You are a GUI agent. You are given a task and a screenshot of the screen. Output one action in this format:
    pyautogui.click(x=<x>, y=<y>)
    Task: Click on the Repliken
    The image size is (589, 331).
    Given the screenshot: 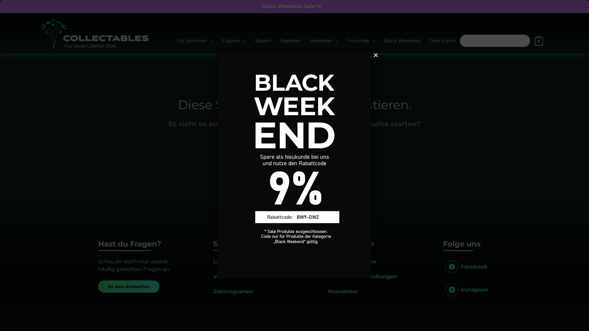 What is the action you would take?
    pyautogui.click(x=291, y=41)
    